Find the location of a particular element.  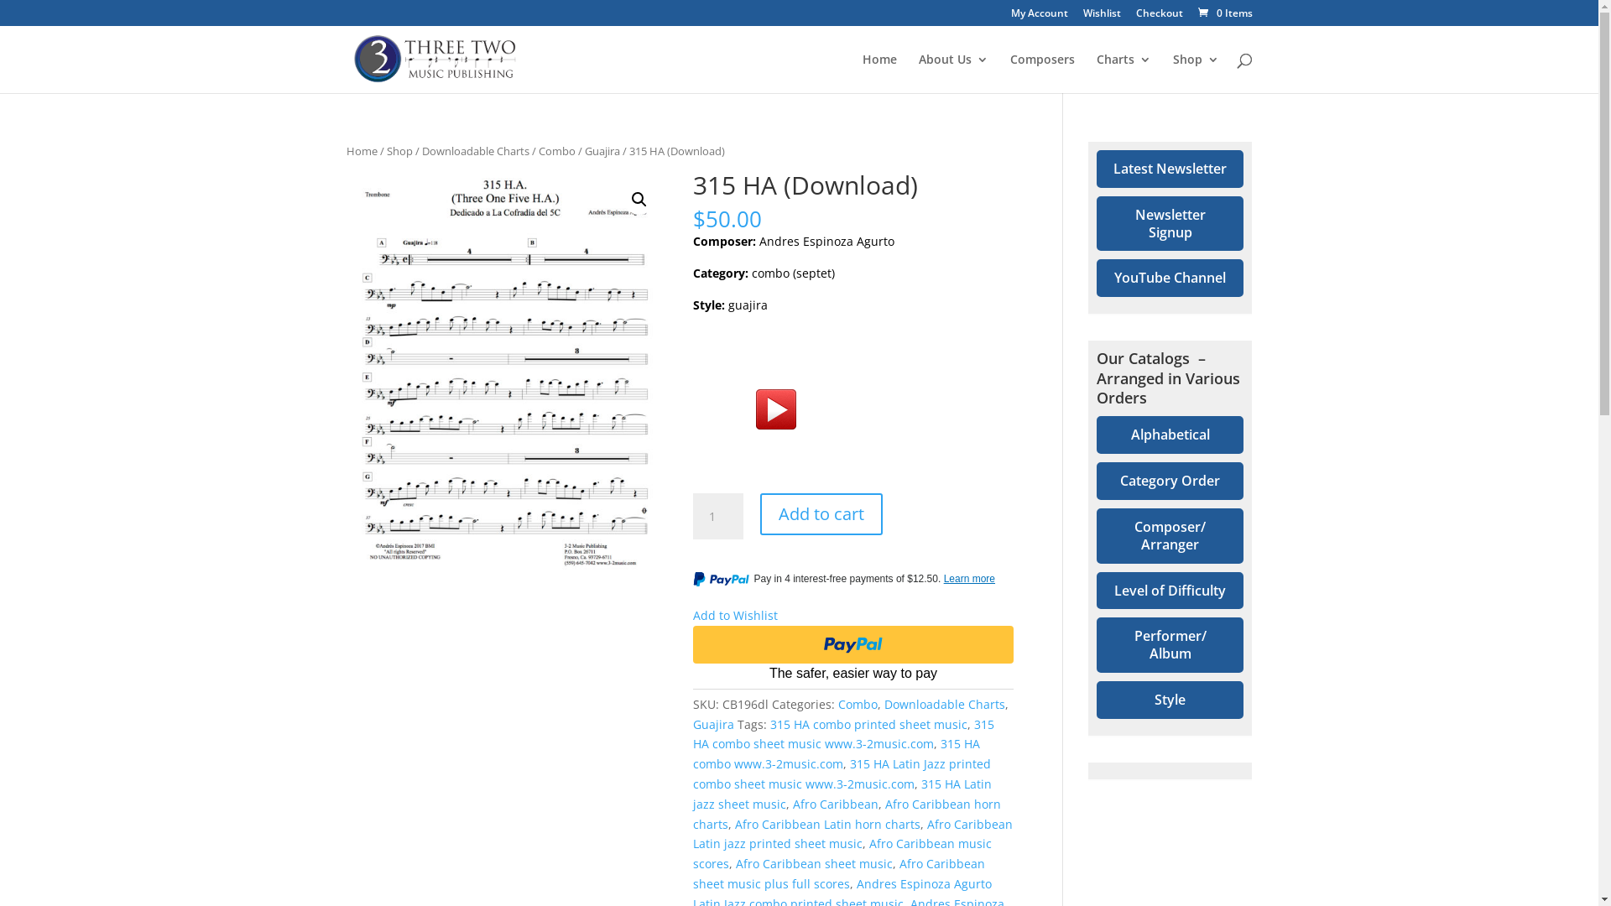

Wishlist is located at coordinates (1101, 17).